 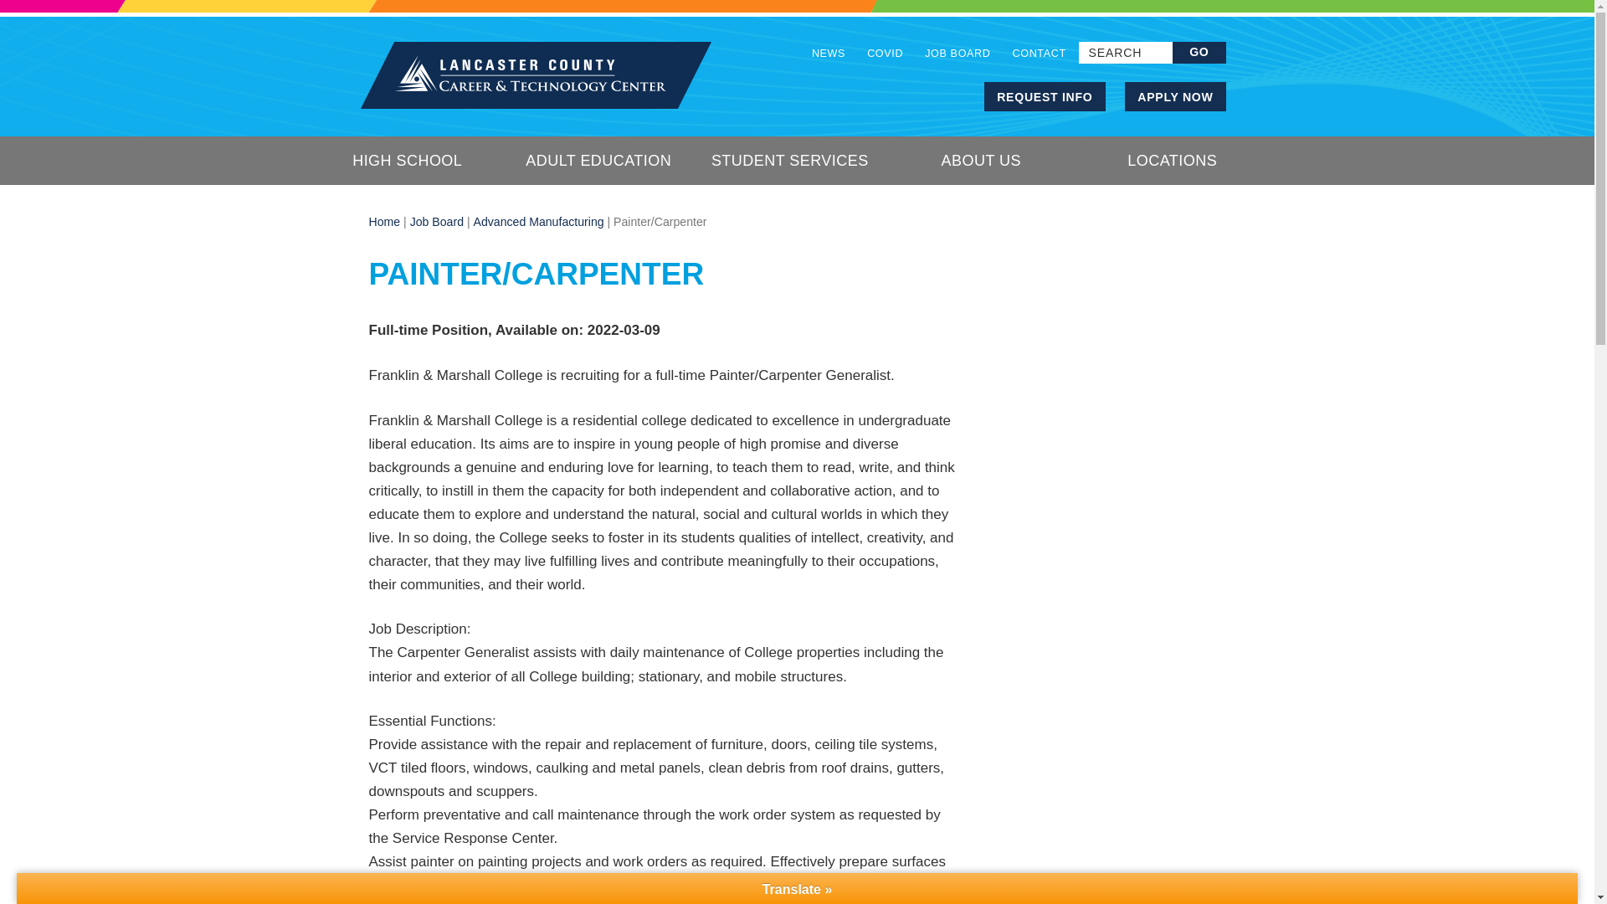 What do you see at coordinates (535, 74) in the screenshot?
I see `Click to go back to homepage` at bounding box center [535, 74].